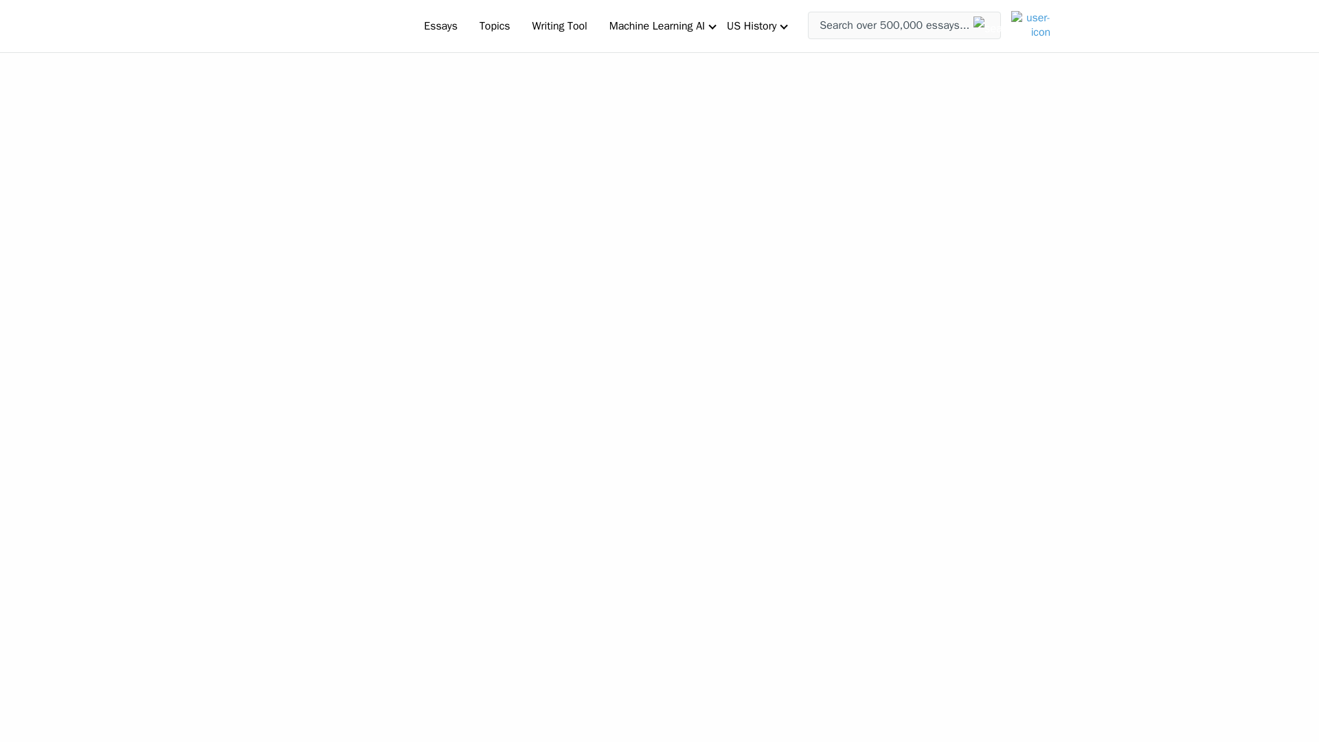 This screenshot has width=1319, height=742. Describe the element at coordinates (440, 25) in the screenshot. I see `Essays` at that location.